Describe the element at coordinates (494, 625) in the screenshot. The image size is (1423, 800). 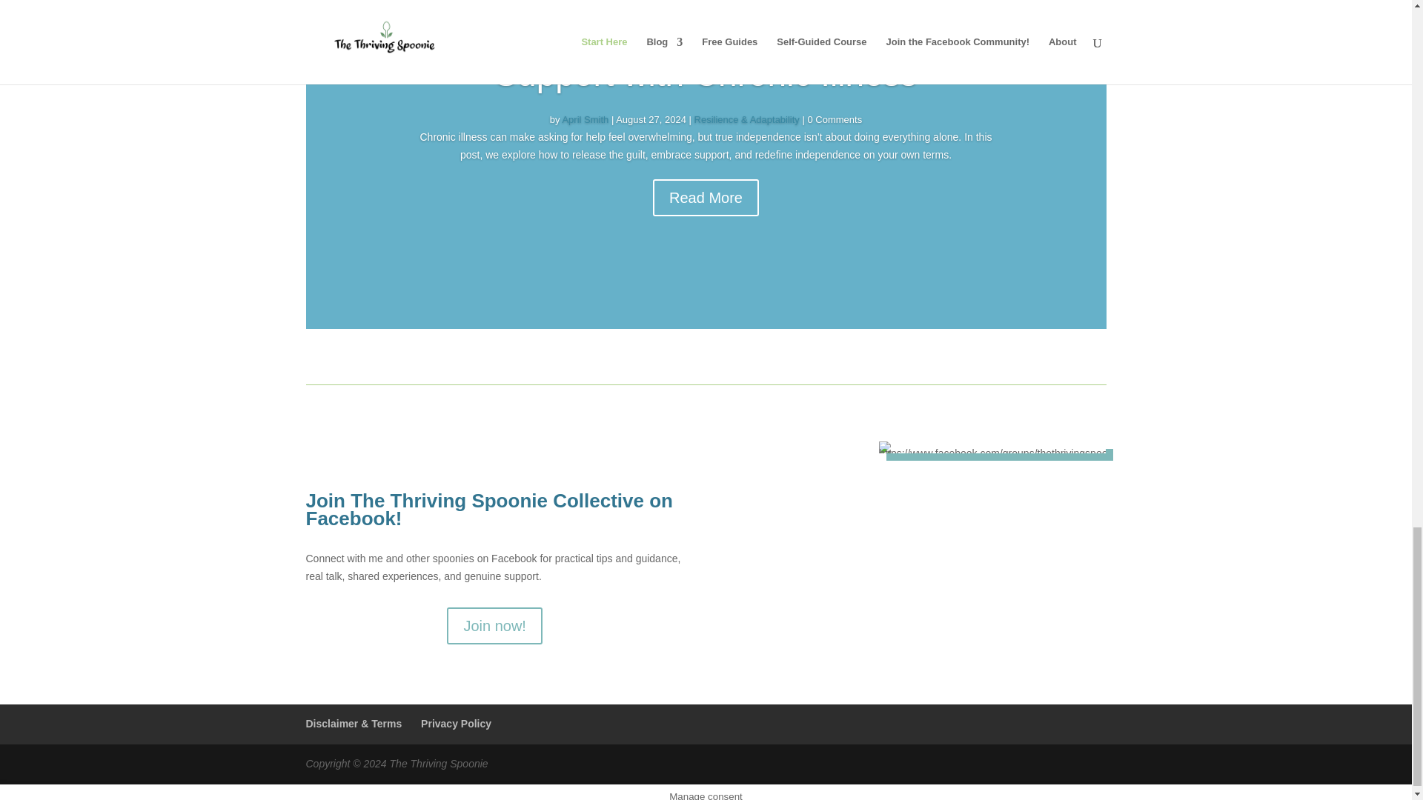
I see `Join now!` at that location.